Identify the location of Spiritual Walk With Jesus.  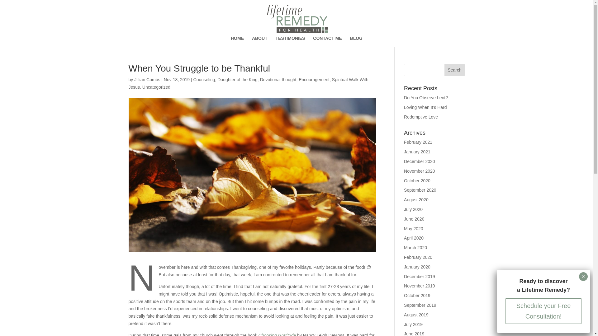
(248, 83).